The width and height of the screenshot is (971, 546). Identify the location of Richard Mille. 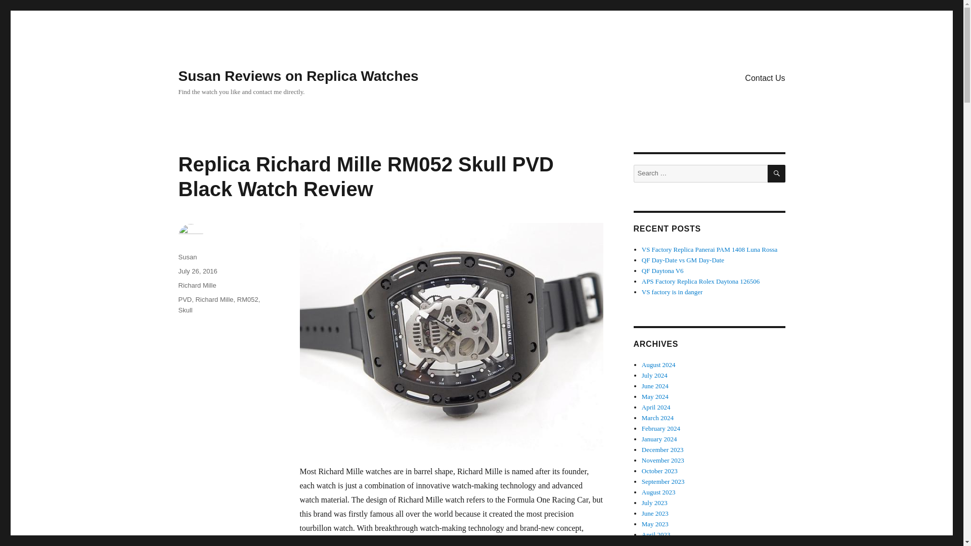
(213, 299).